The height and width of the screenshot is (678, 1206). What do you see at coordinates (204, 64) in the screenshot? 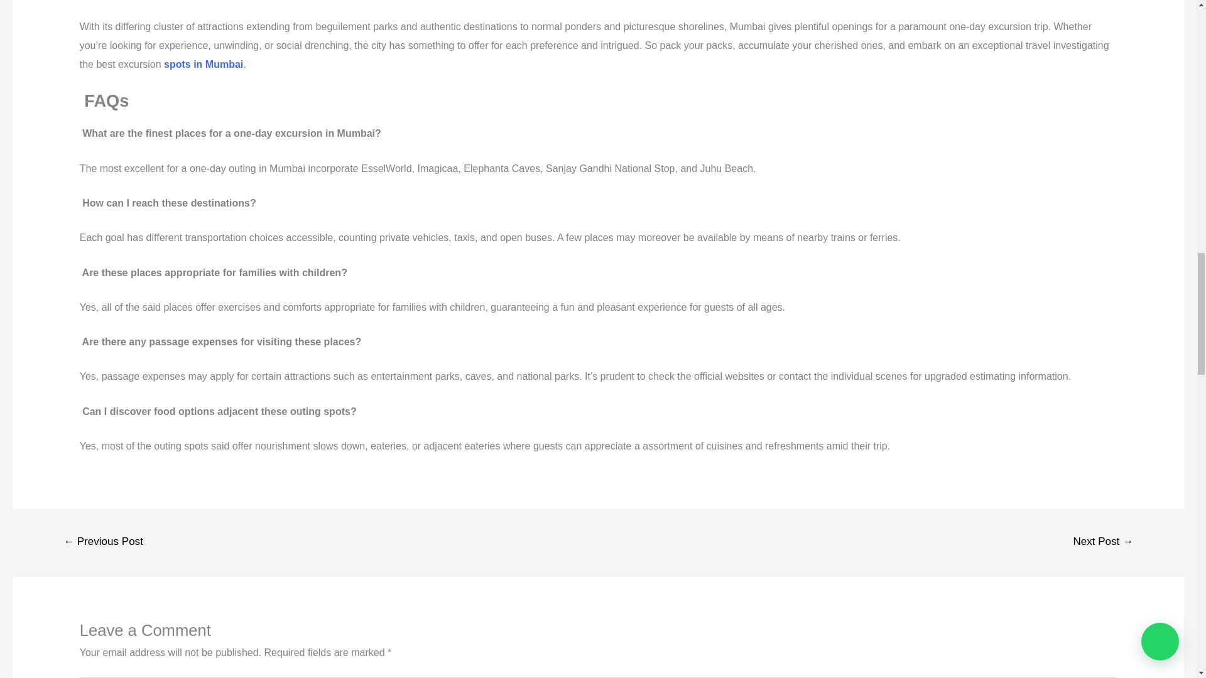
I see `spots in Mumbai` at bounding box center [204, 64].